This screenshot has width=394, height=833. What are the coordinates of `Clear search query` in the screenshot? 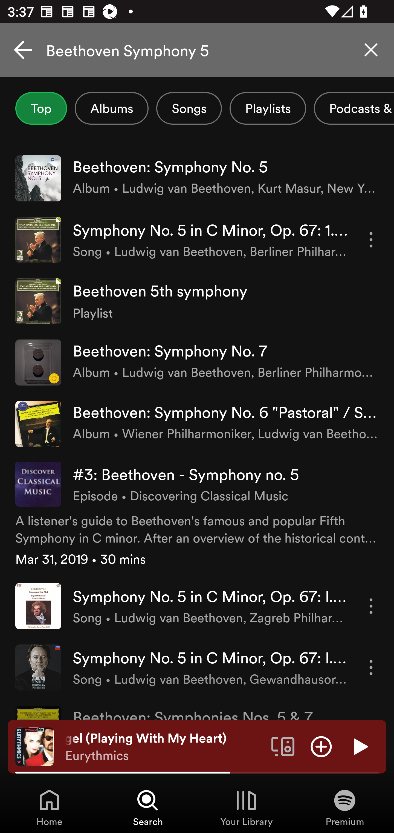 It's located at (371, 50).